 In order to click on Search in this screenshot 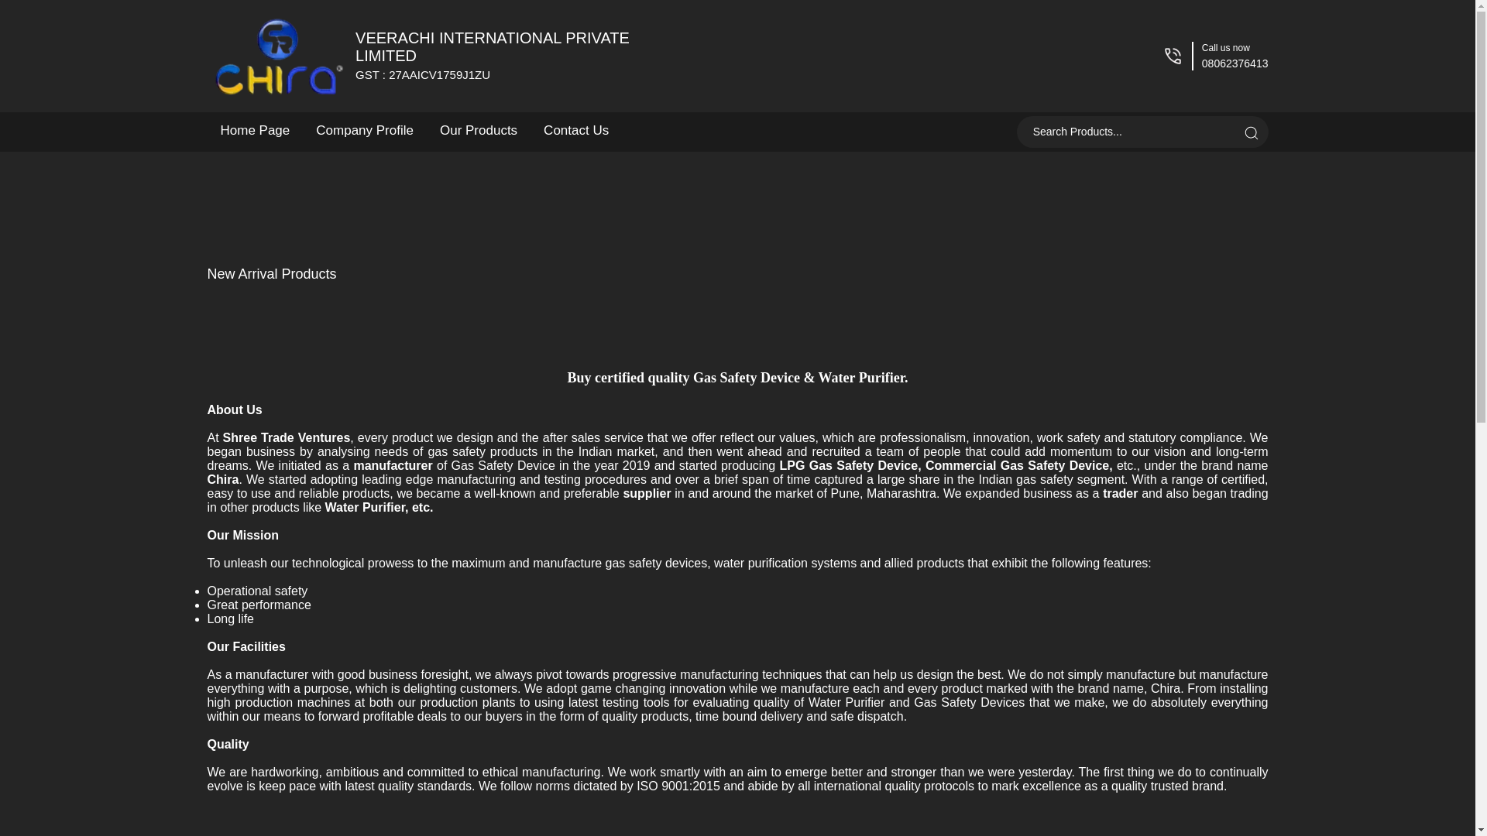, I will do `click(576, 130)`.